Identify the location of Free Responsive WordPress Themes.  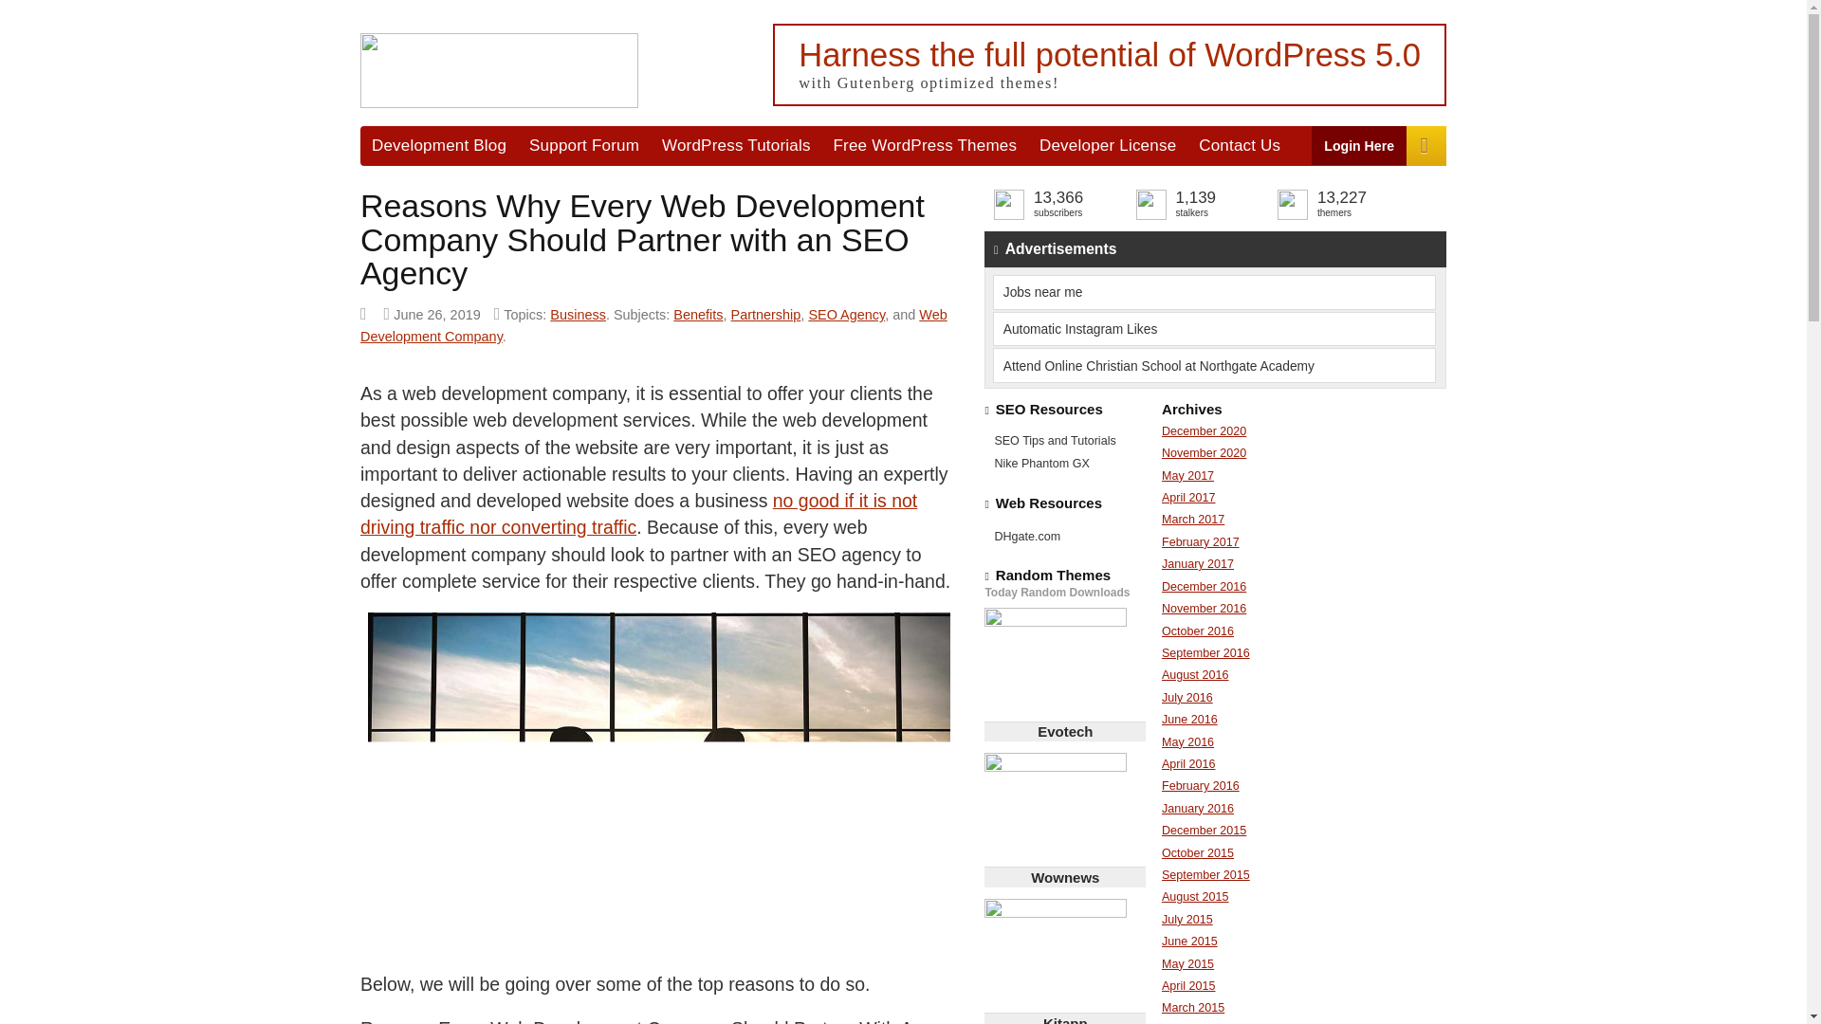
(926, 144).